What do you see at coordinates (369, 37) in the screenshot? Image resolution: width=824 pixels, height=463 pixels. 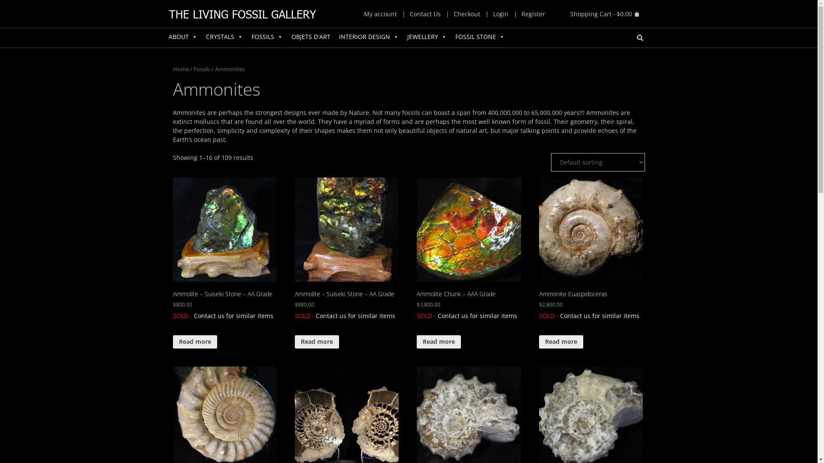 I see `INTERIOR DESIGN` at bounding box center [369, 37].